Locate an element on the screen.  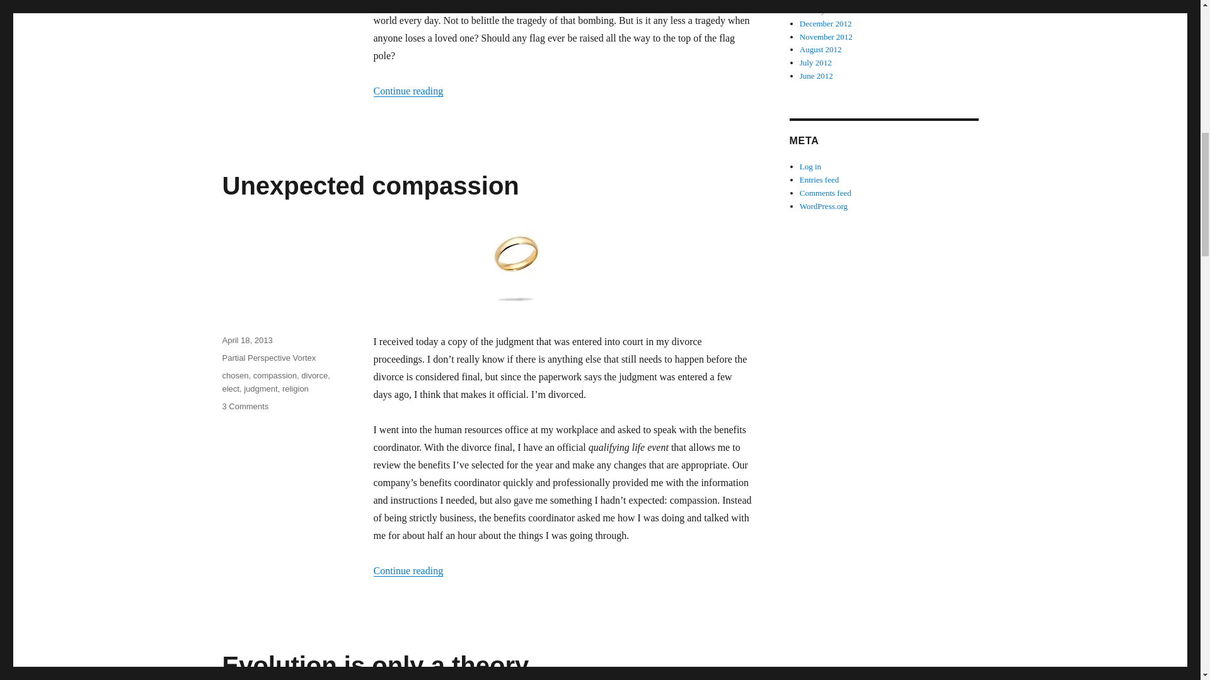
chosen is located at coordinates (234, 375).